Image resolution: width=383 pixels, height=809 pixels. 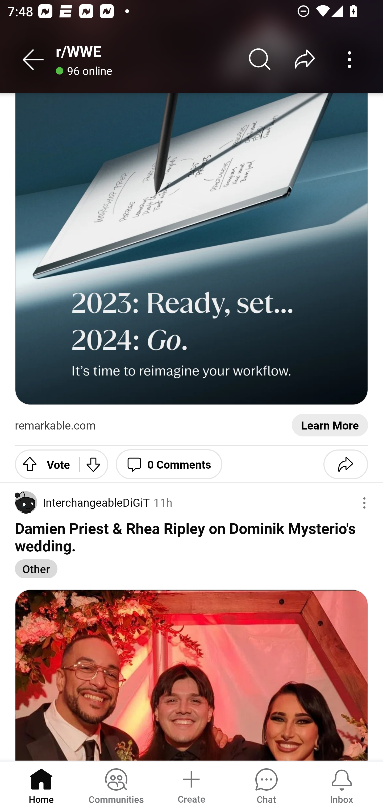 I want to click on Home, so click(x=41, y=785).